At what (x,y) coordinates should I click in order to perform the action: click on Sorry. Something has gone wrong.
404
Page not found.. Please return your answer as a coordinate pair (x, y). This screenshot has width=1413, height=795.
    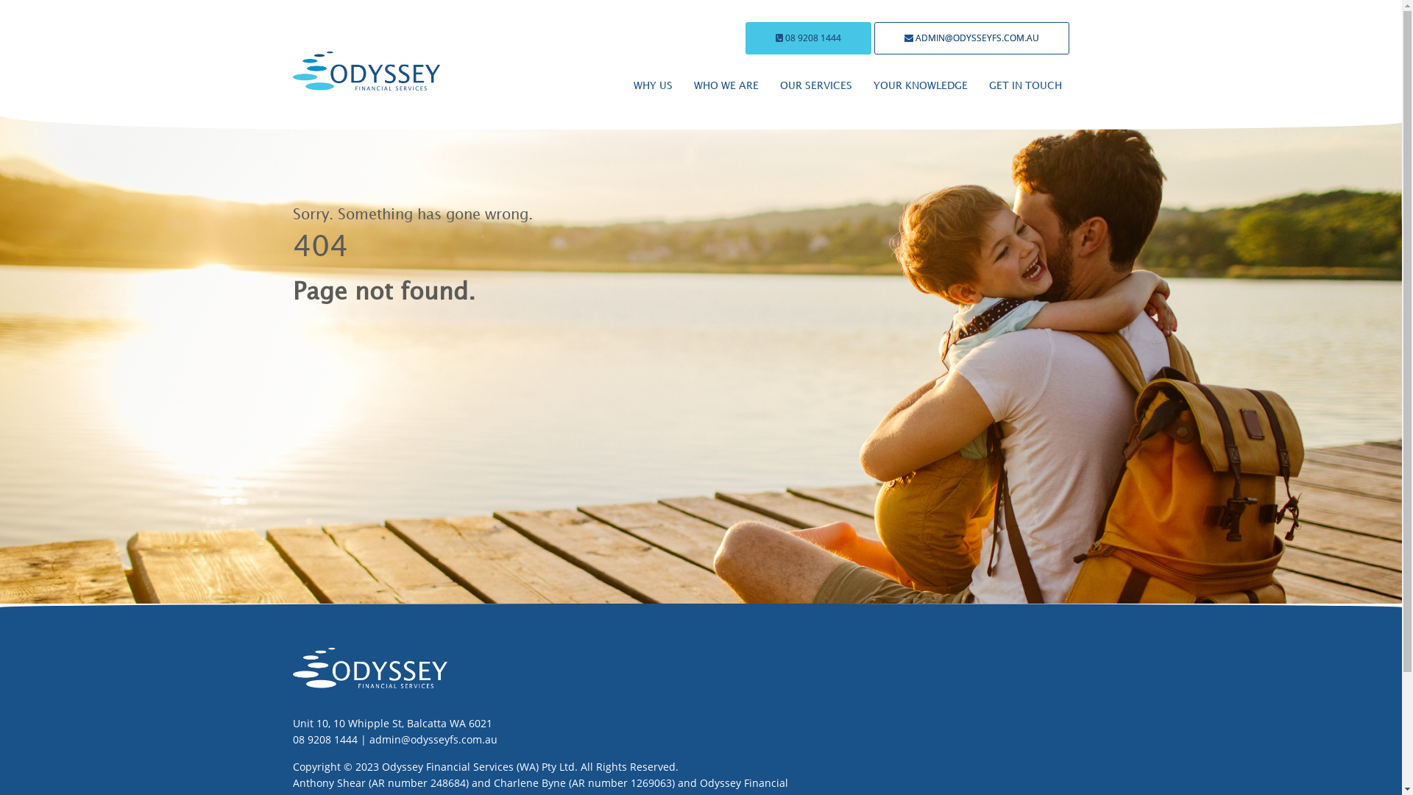
    Looking at the image, I should click on (701, 302).